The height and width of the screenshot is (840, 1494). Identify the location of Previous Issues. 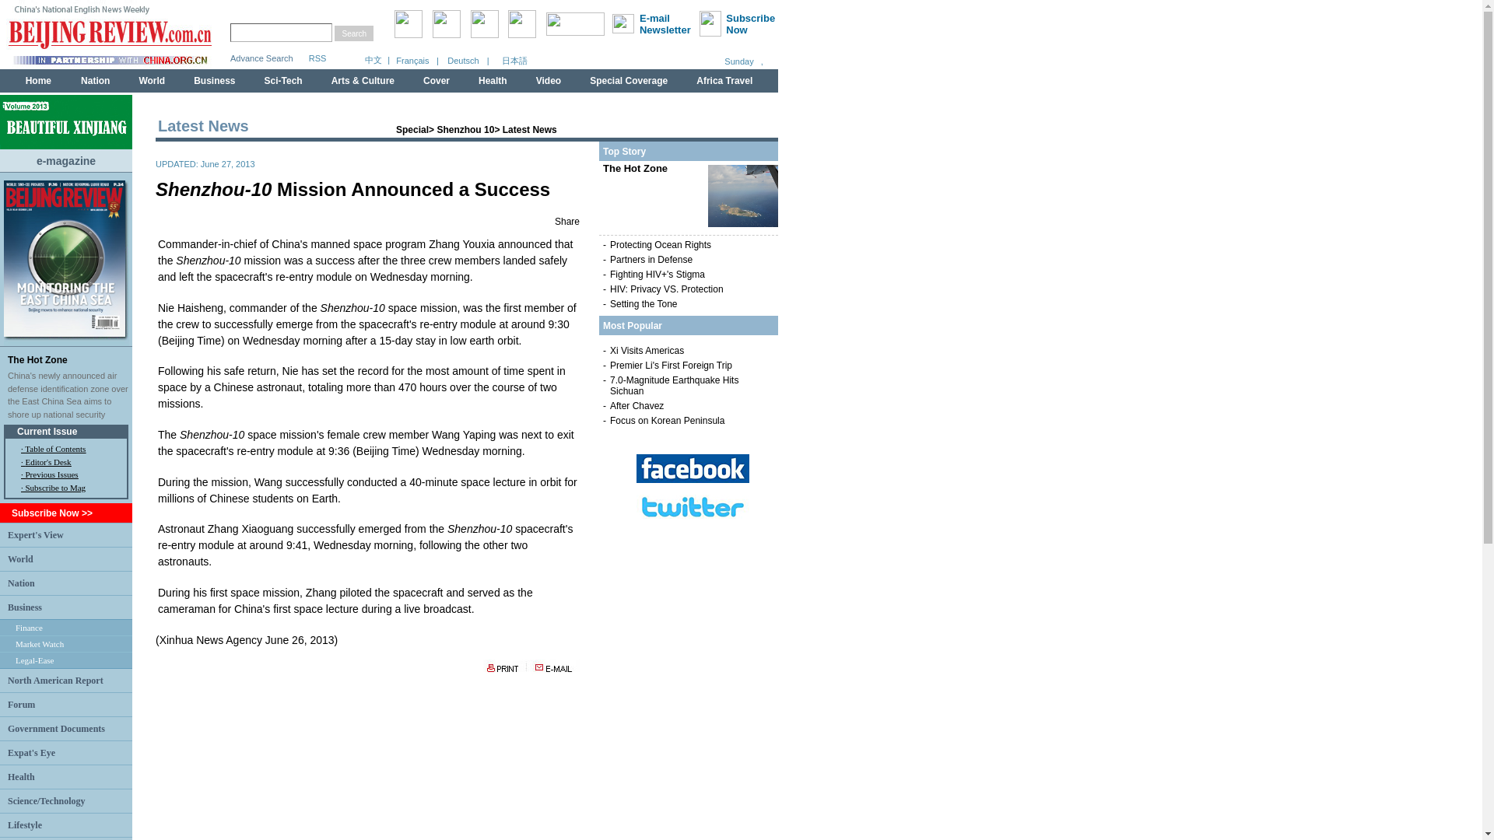
(51, 474).